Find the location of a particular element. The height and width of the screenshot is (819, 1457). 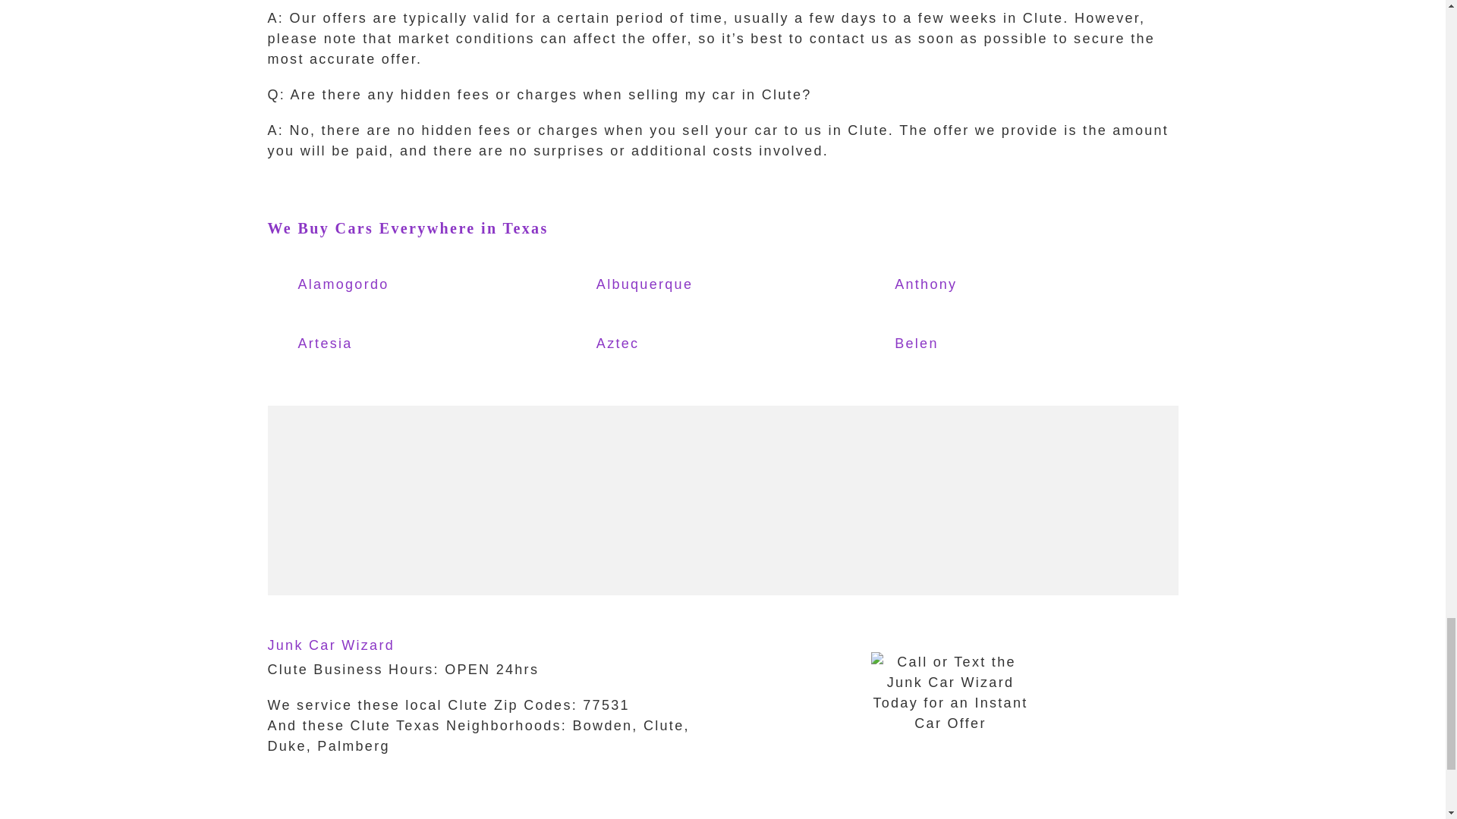

We Buy Junk Cars in Albuquerque, NM is located at coordinates (663, 285).